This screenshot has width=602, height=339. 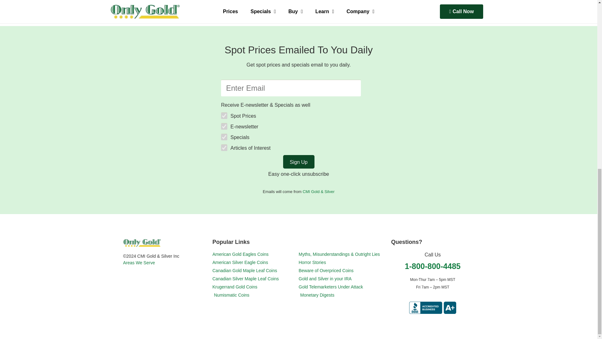 What do you see at coordinates (298, 161) in the screenshot?
I see `Sign Up` at bounding box center [298, 161].